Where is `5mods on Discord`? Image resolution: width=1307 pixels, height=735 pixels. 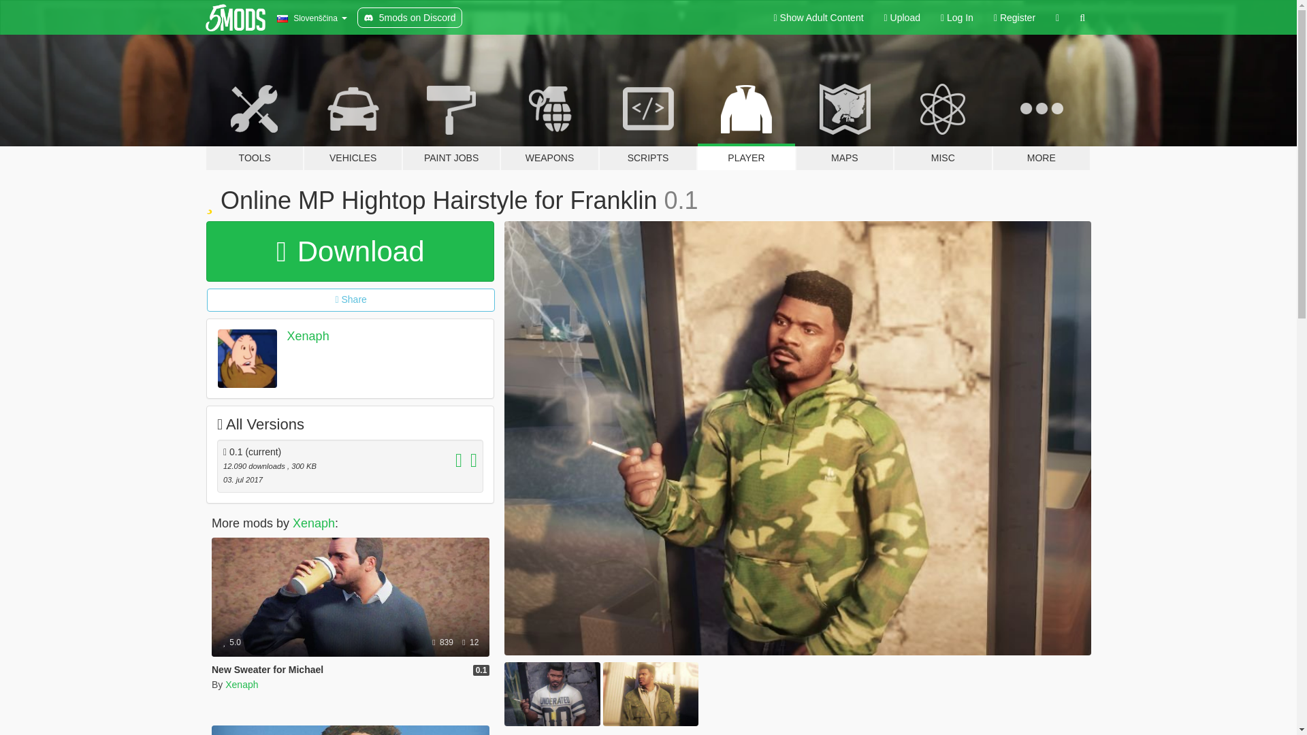
5mods on Discord is located at coordinates (410, 18).